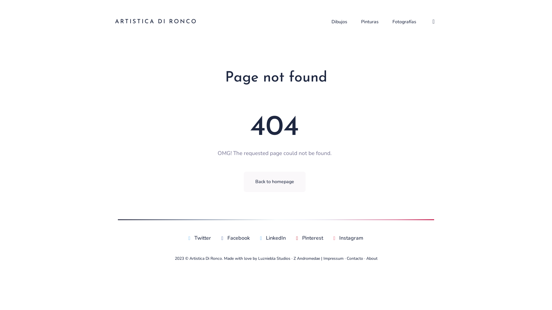 This screenshot has width=552, height=310. I want to click on Impressum, so click(333, 258).